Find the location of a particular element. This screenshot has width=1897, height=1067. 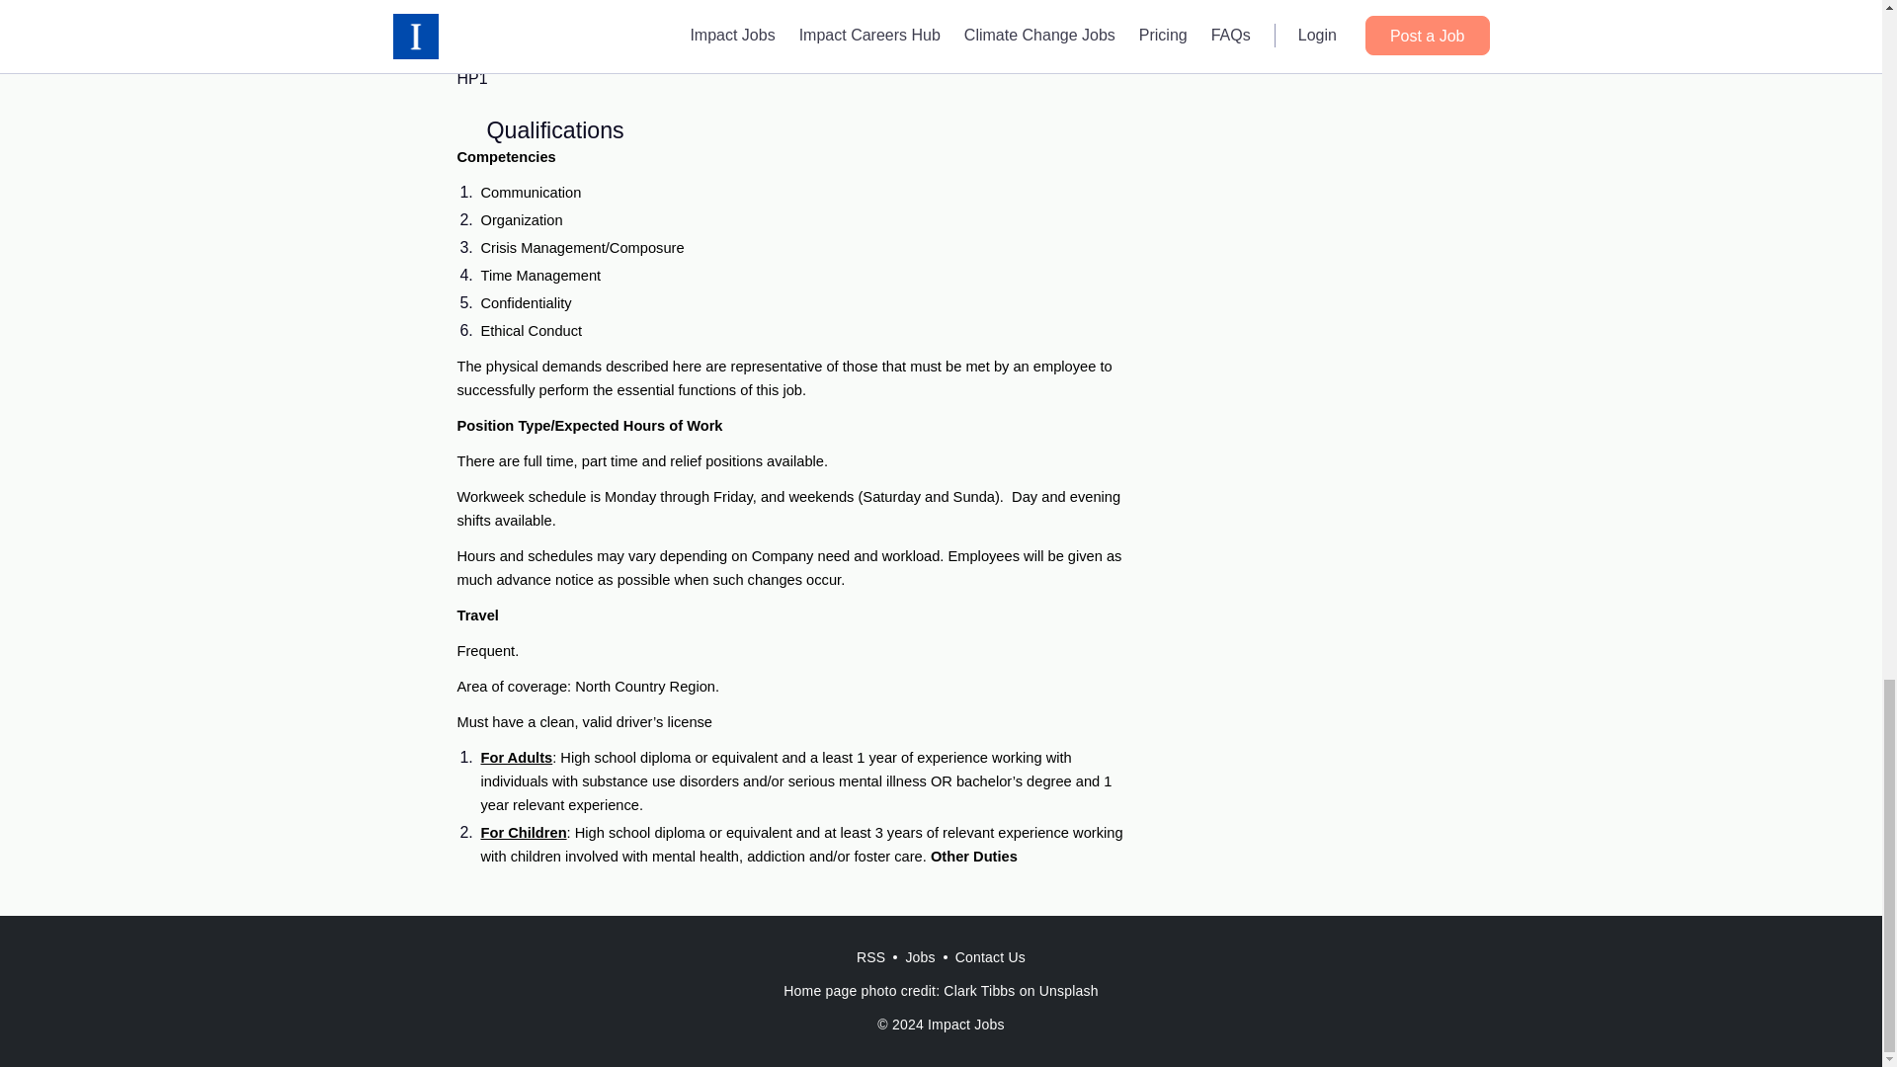

RSS is located at coordinates (870, 957).